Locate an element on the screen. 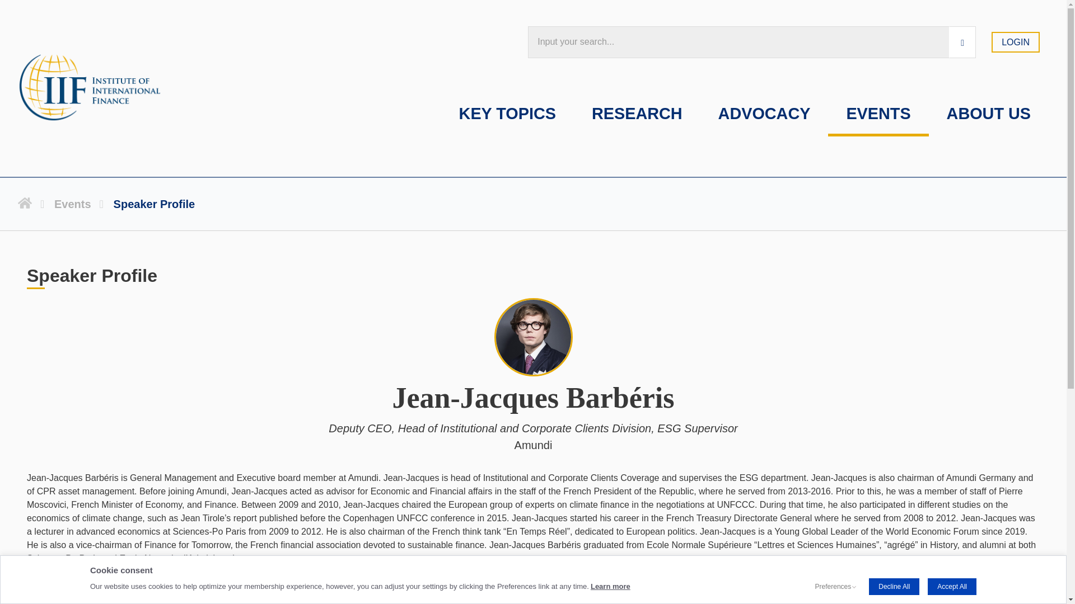 The height and width of the screenshot is (604, 1075). Events is located at coordinates (80, 204).